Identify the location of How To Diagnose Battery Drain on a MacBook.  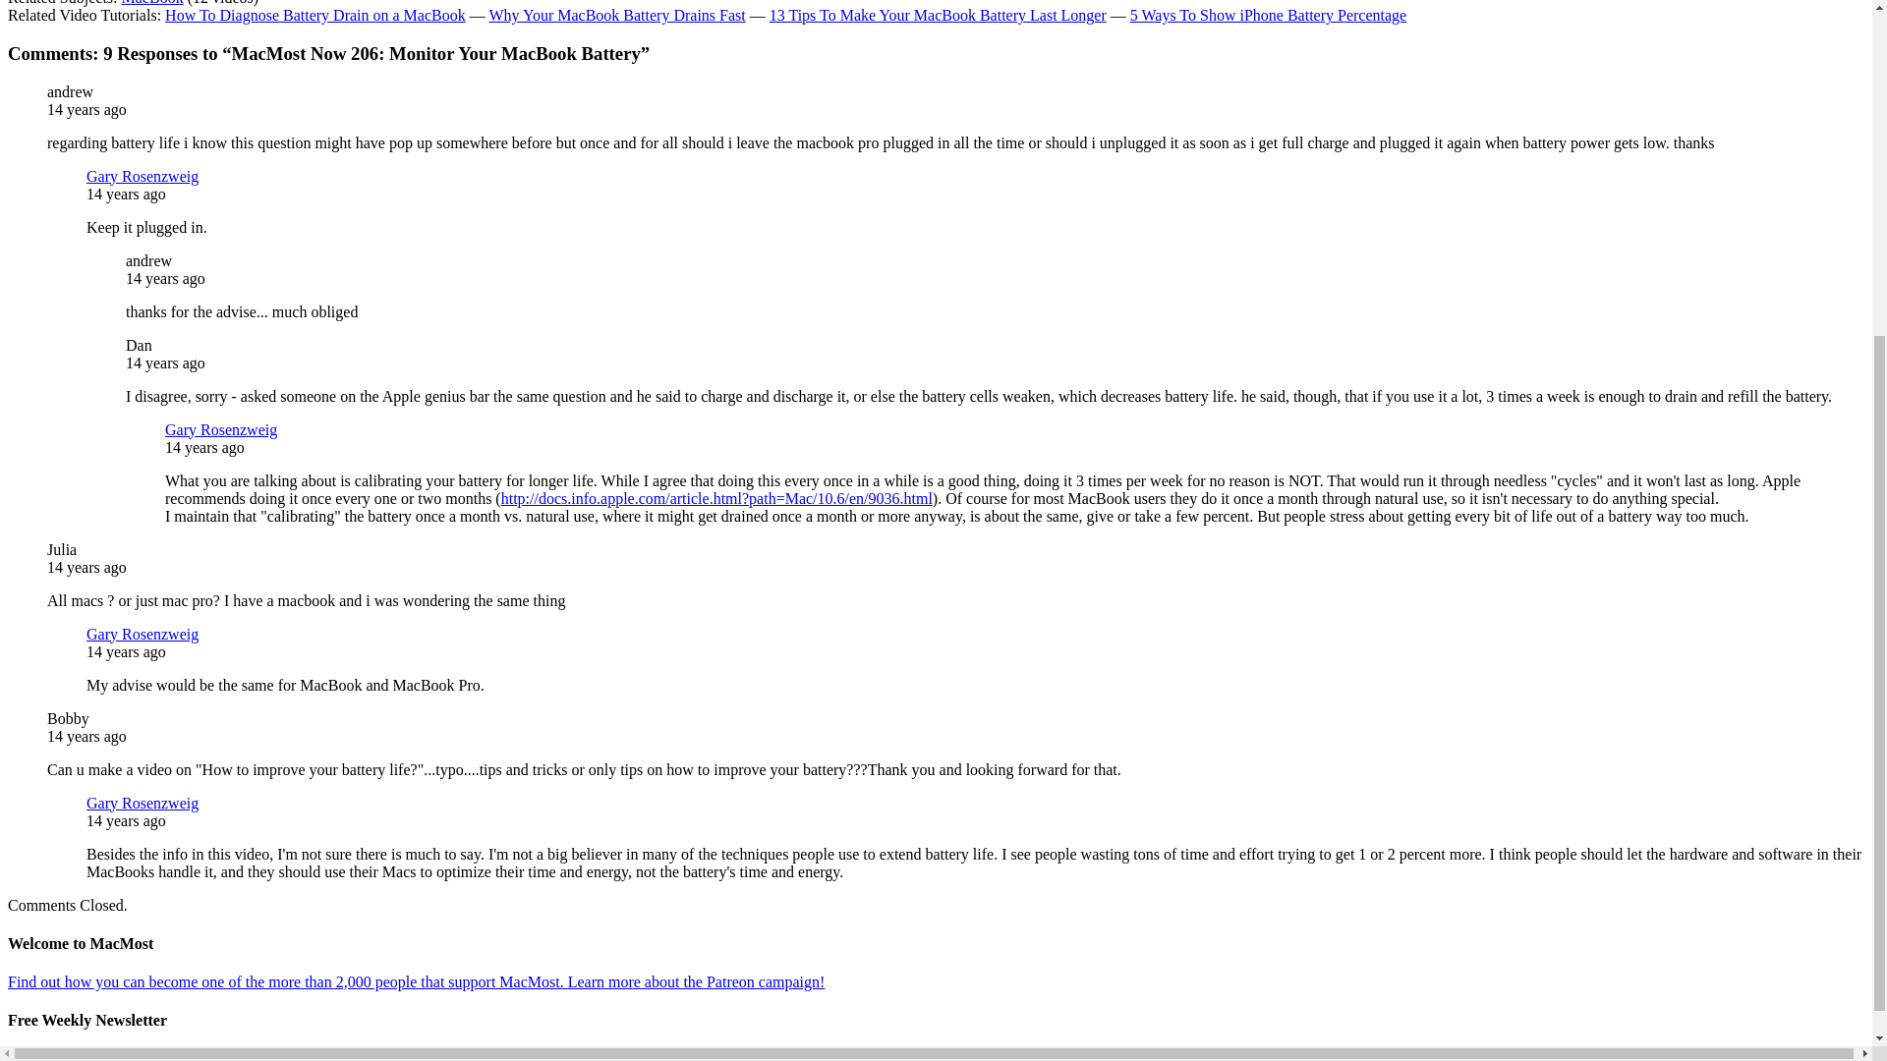
(315, 14).